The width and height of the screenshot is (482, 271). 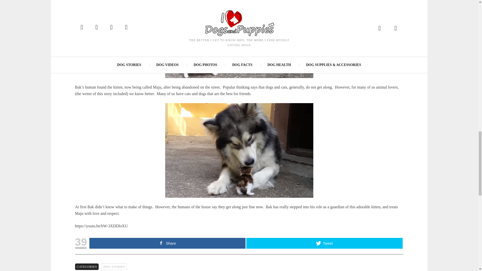 What do you see at coordinates (167, 243) in the screenshot?
I see `Share` at bounding box center [167, 243].